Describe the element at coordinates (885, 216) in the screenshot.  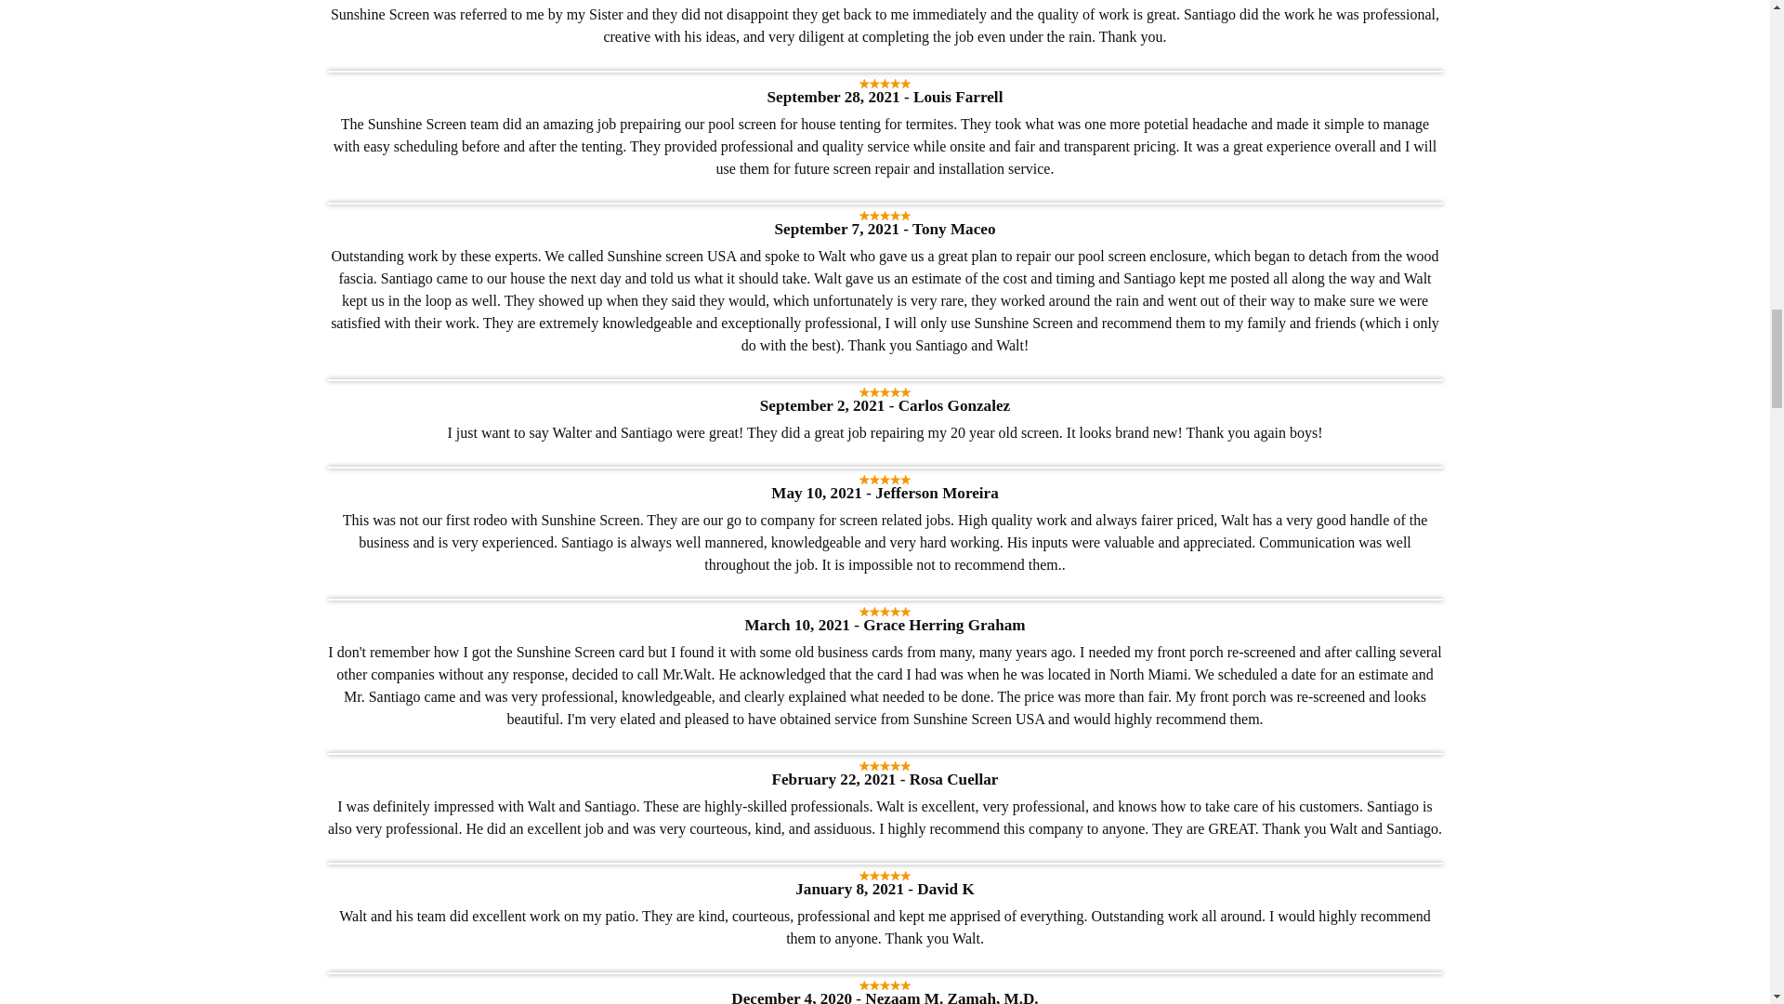
I see `5 Stars` at that location.